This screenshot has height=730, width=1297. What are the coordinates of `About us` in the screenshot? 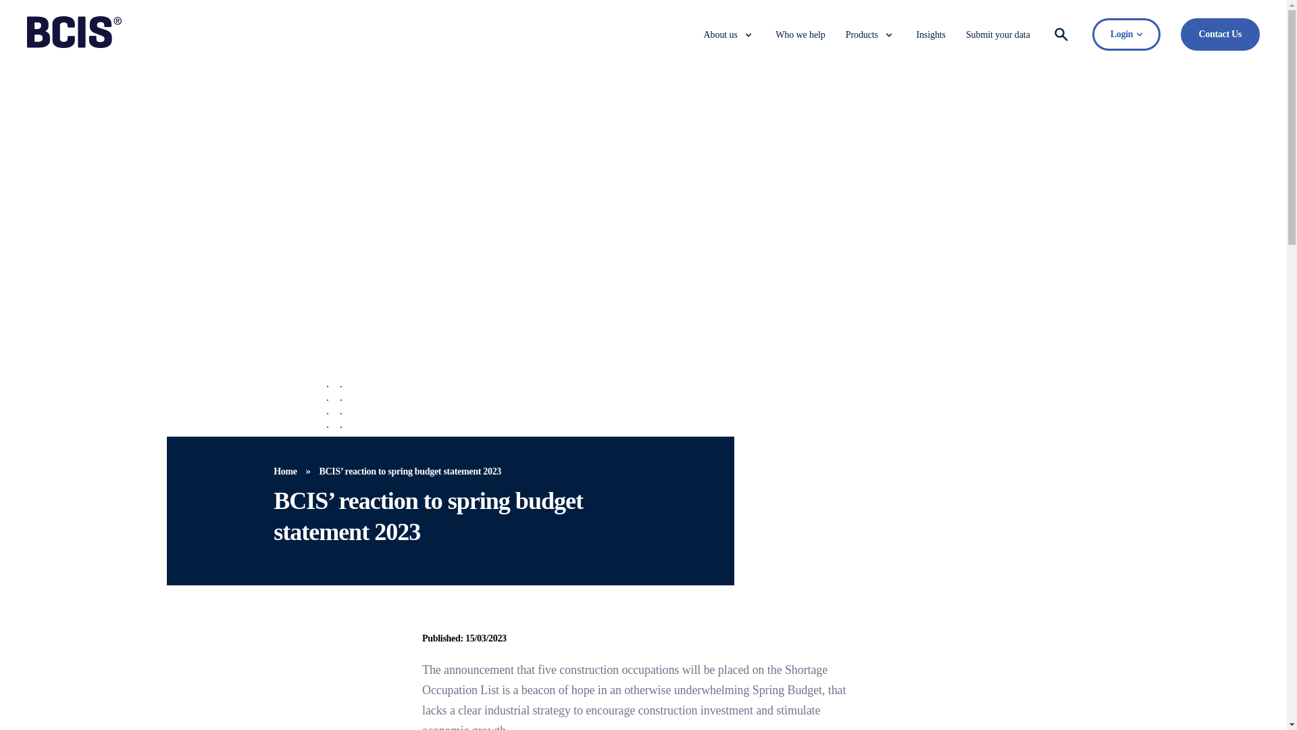 It's located at (721, 35).